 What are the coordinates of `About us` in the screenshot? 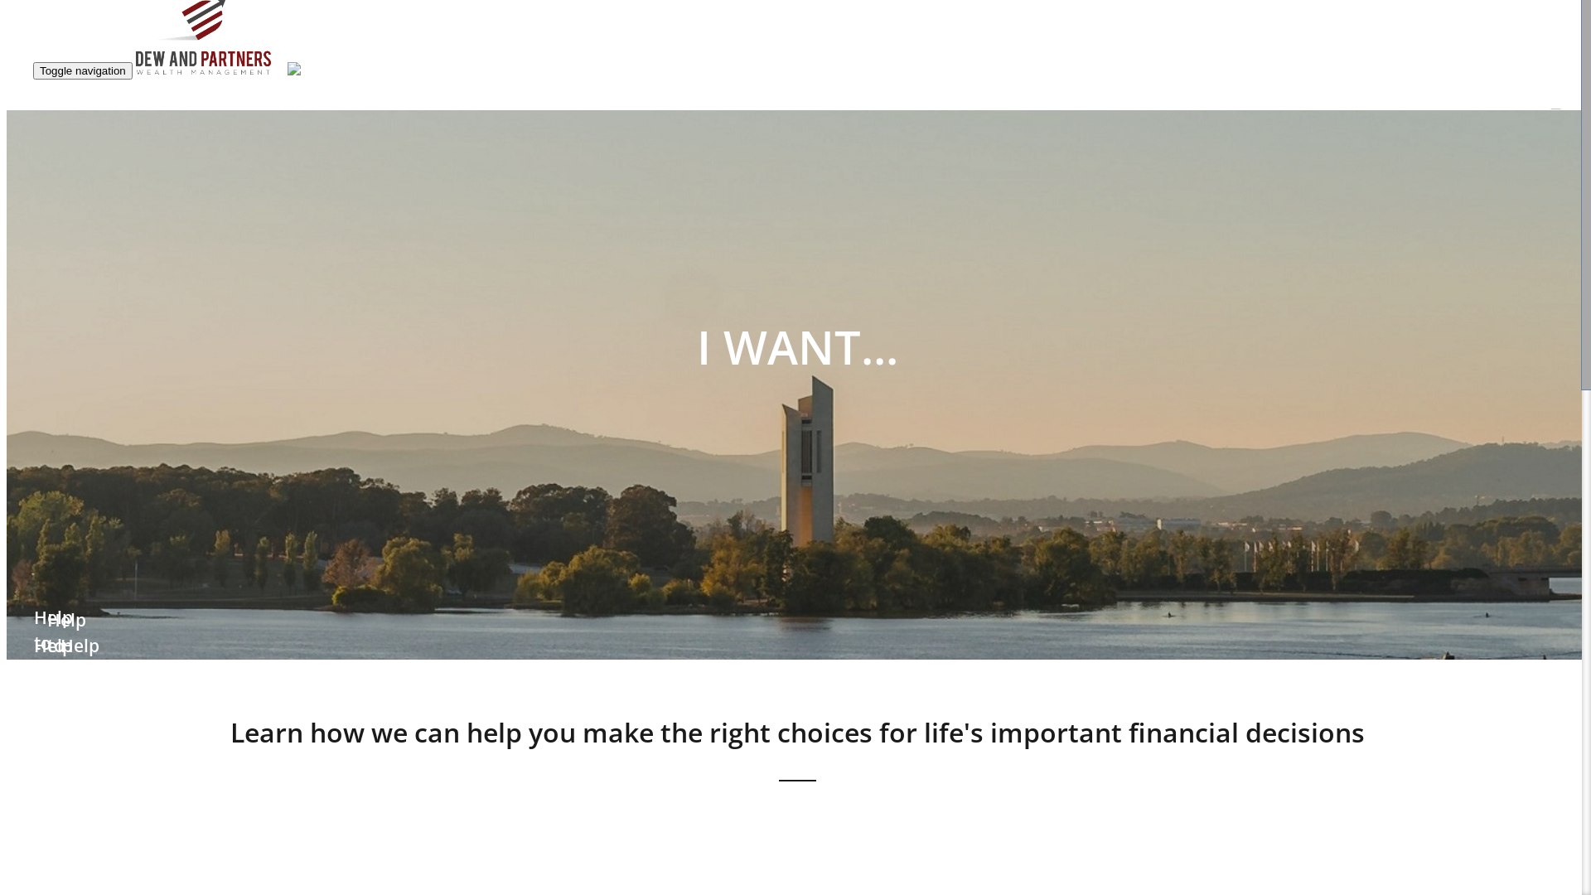 It's located at (1237, 546).